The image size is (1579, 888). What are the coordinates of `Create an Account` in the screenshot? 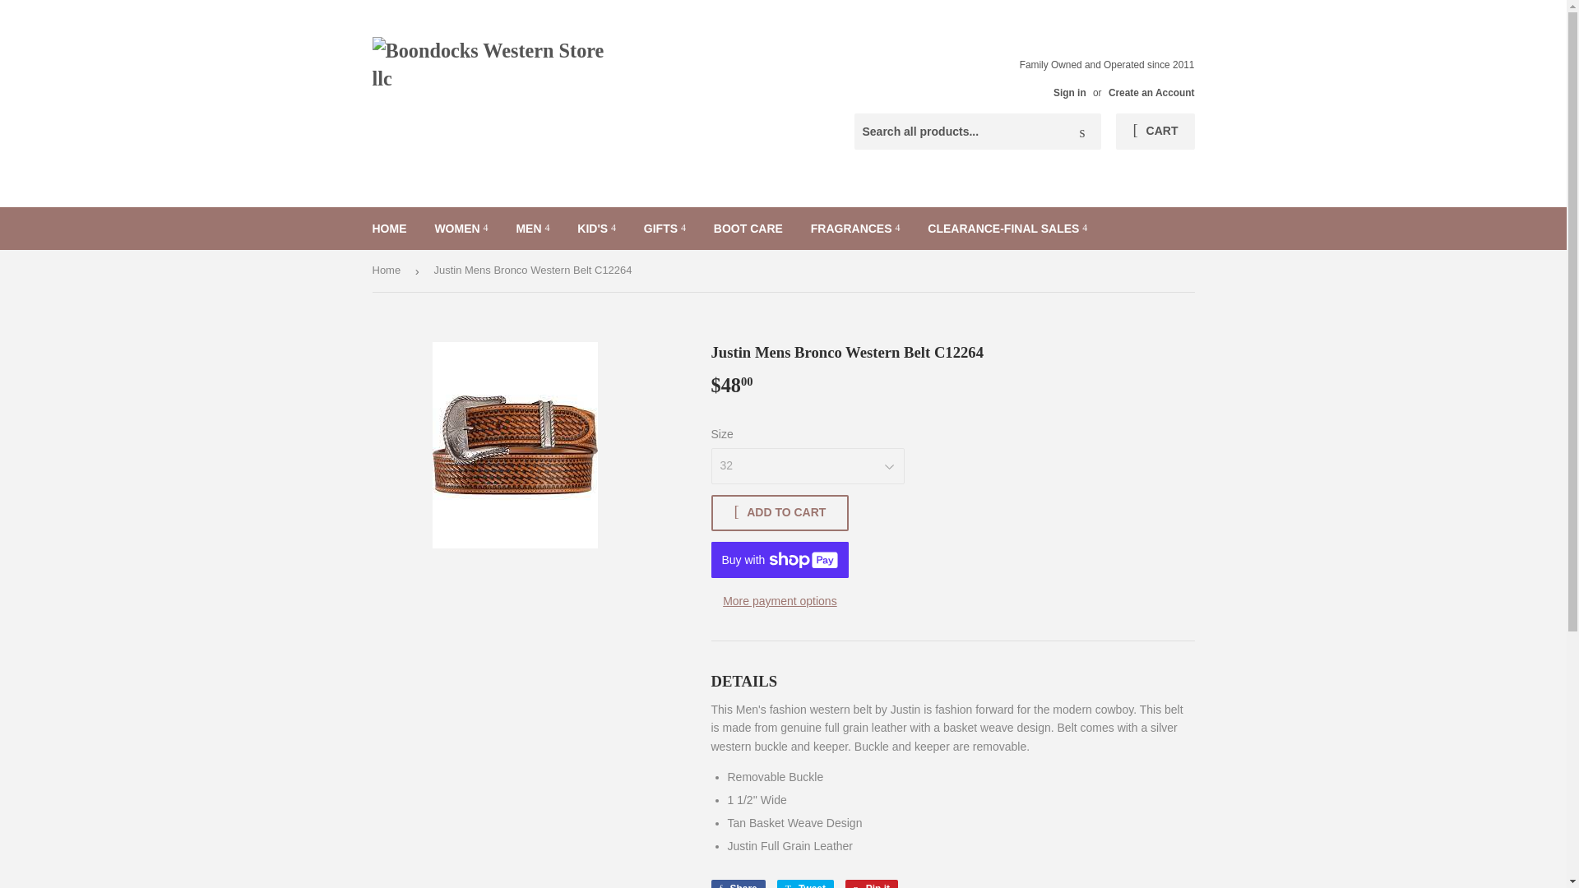 It's located at (1151, 92).